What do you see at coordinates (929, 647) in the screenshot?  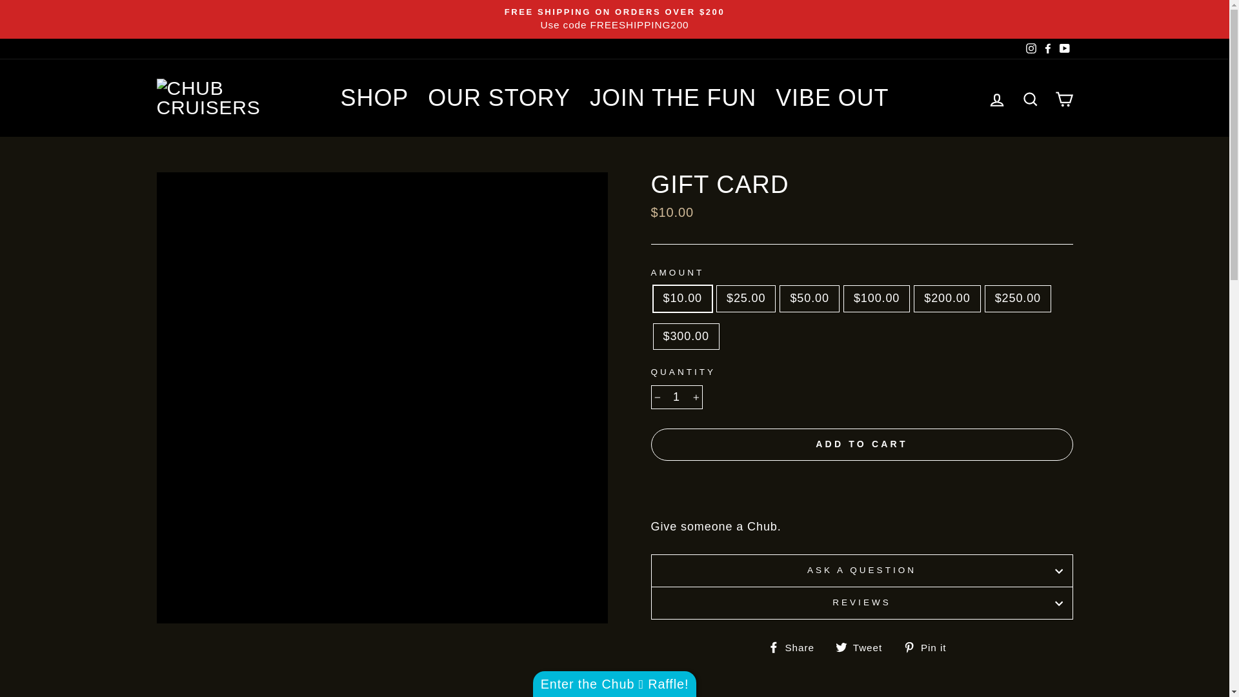 I see `Pin on Pinterest` at bounding box center [929, 647].